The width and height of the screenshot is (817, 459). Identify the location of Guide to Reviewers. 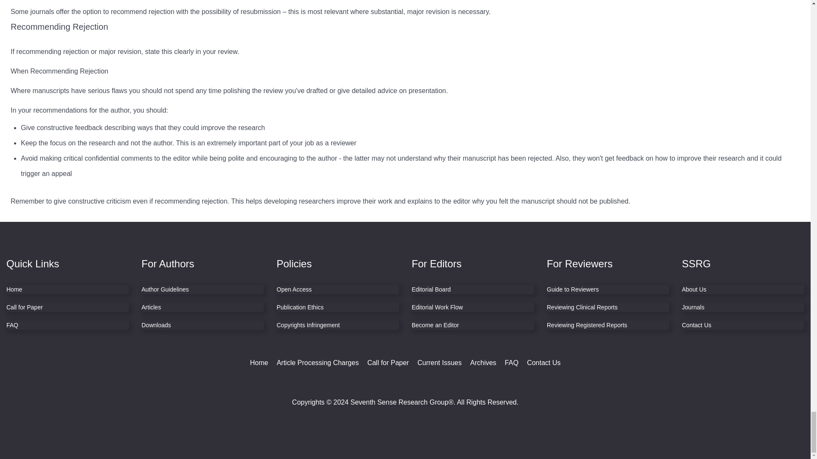
(608, 289).